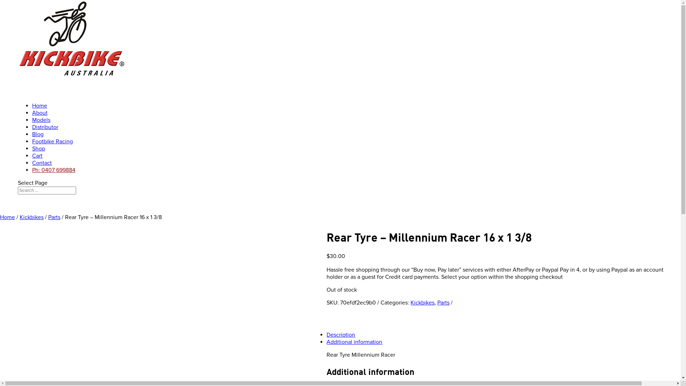  Describe the element at coordinates (354, 342) in the screenshot. I see `Additional information` at that location.